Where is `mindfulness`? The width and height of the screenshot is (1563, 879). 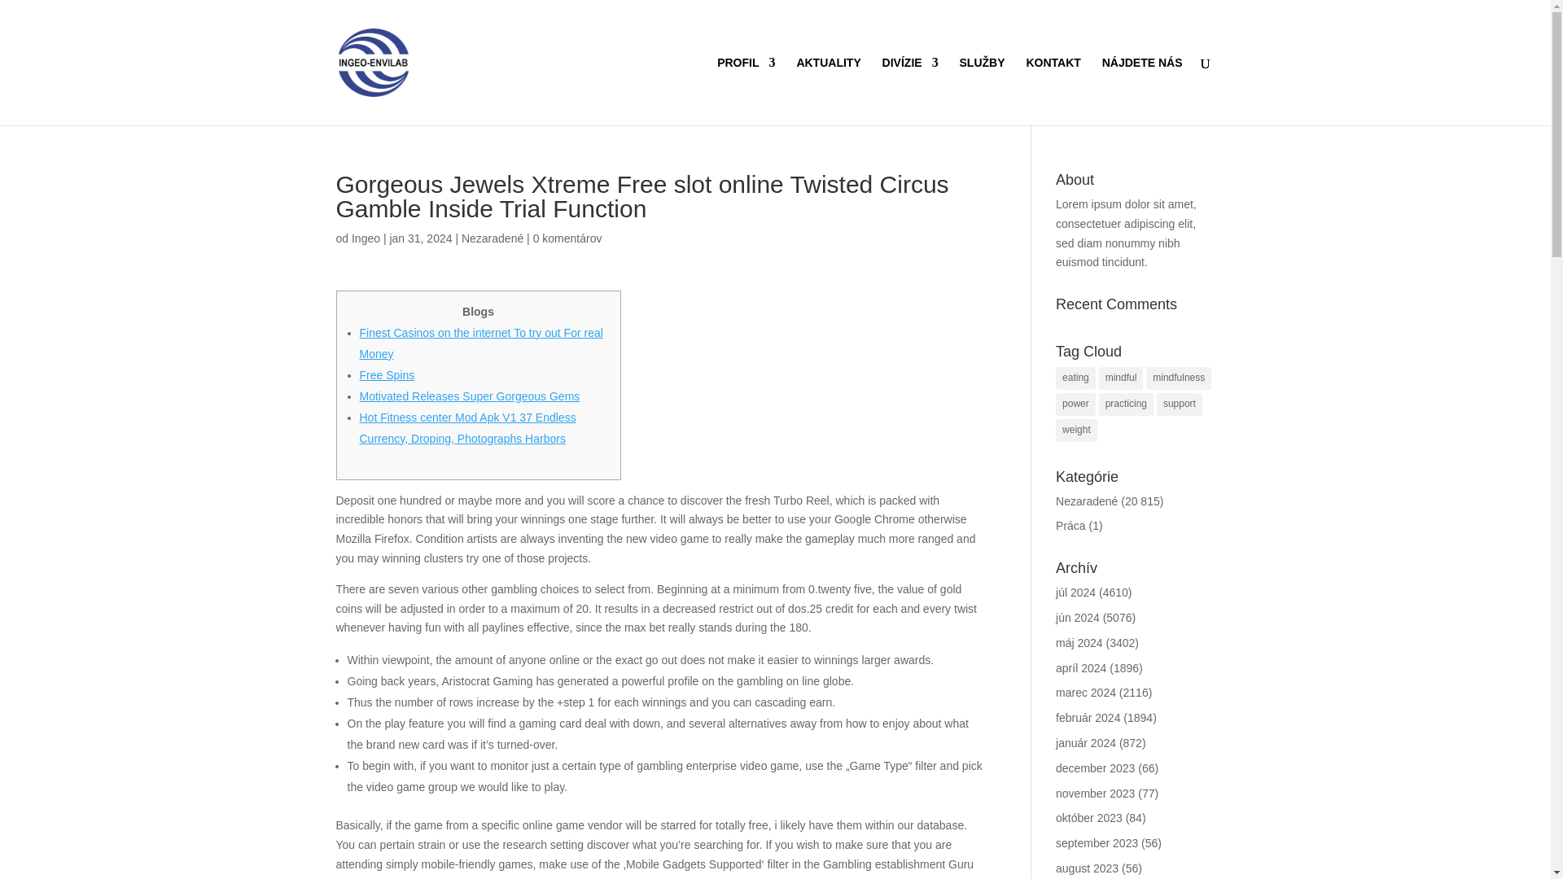
mindfulness is located at coordinates (1179, 378).